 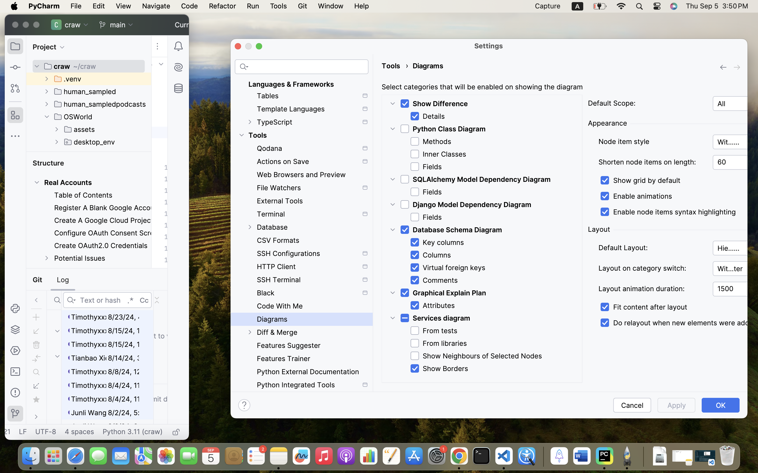 What do you see at coordinates (489, 46) in the screenshot?
I see `Settings` at bounding box center [489, 46].